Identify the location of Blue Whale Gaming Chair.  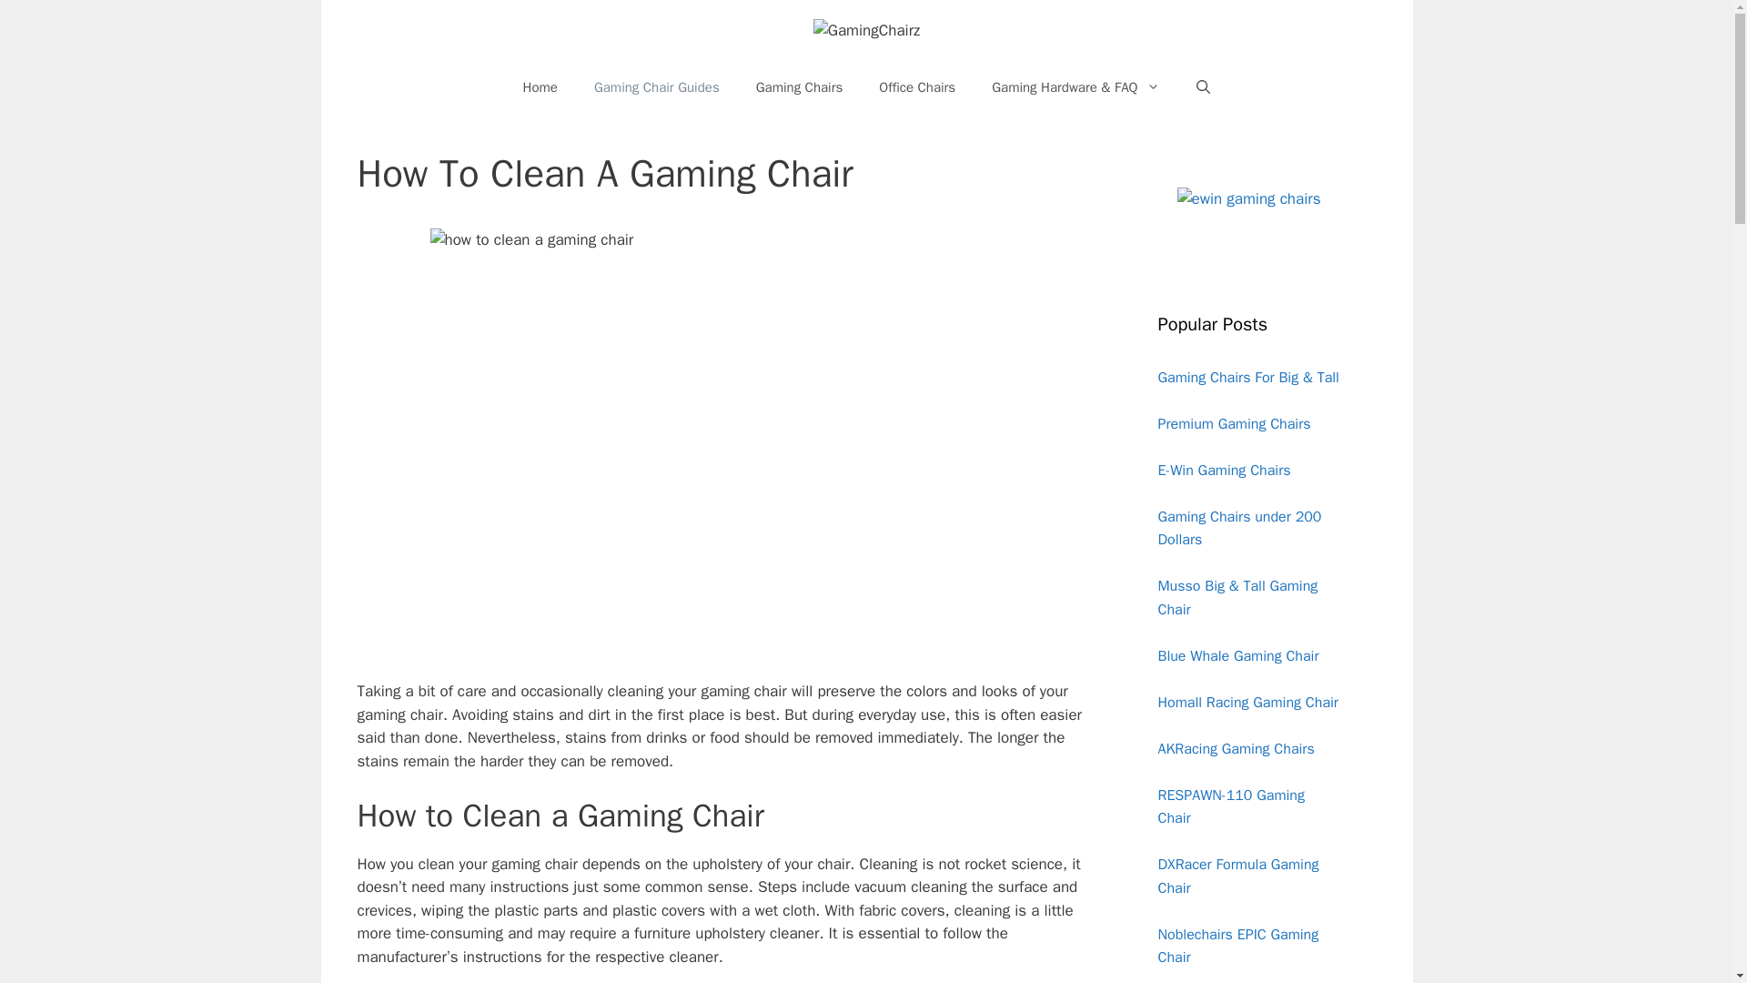
(1237, 655).